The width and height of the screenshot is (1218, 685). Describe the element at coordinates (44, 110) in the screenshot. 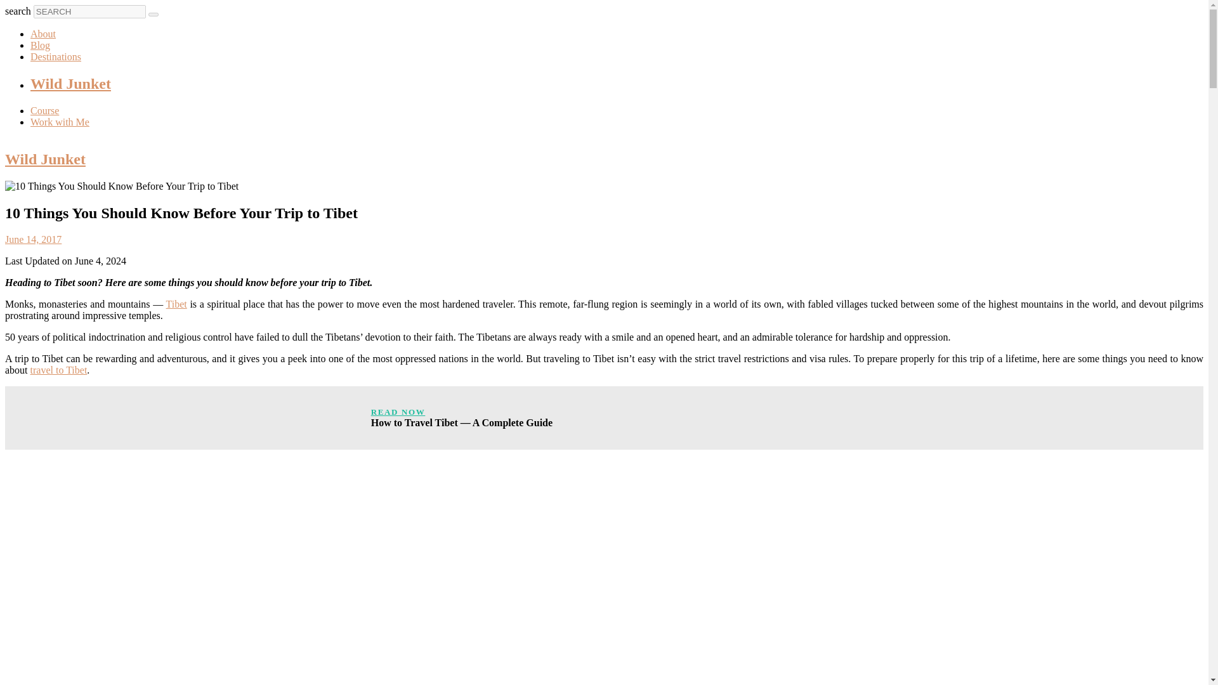

I see `Course` at that location.